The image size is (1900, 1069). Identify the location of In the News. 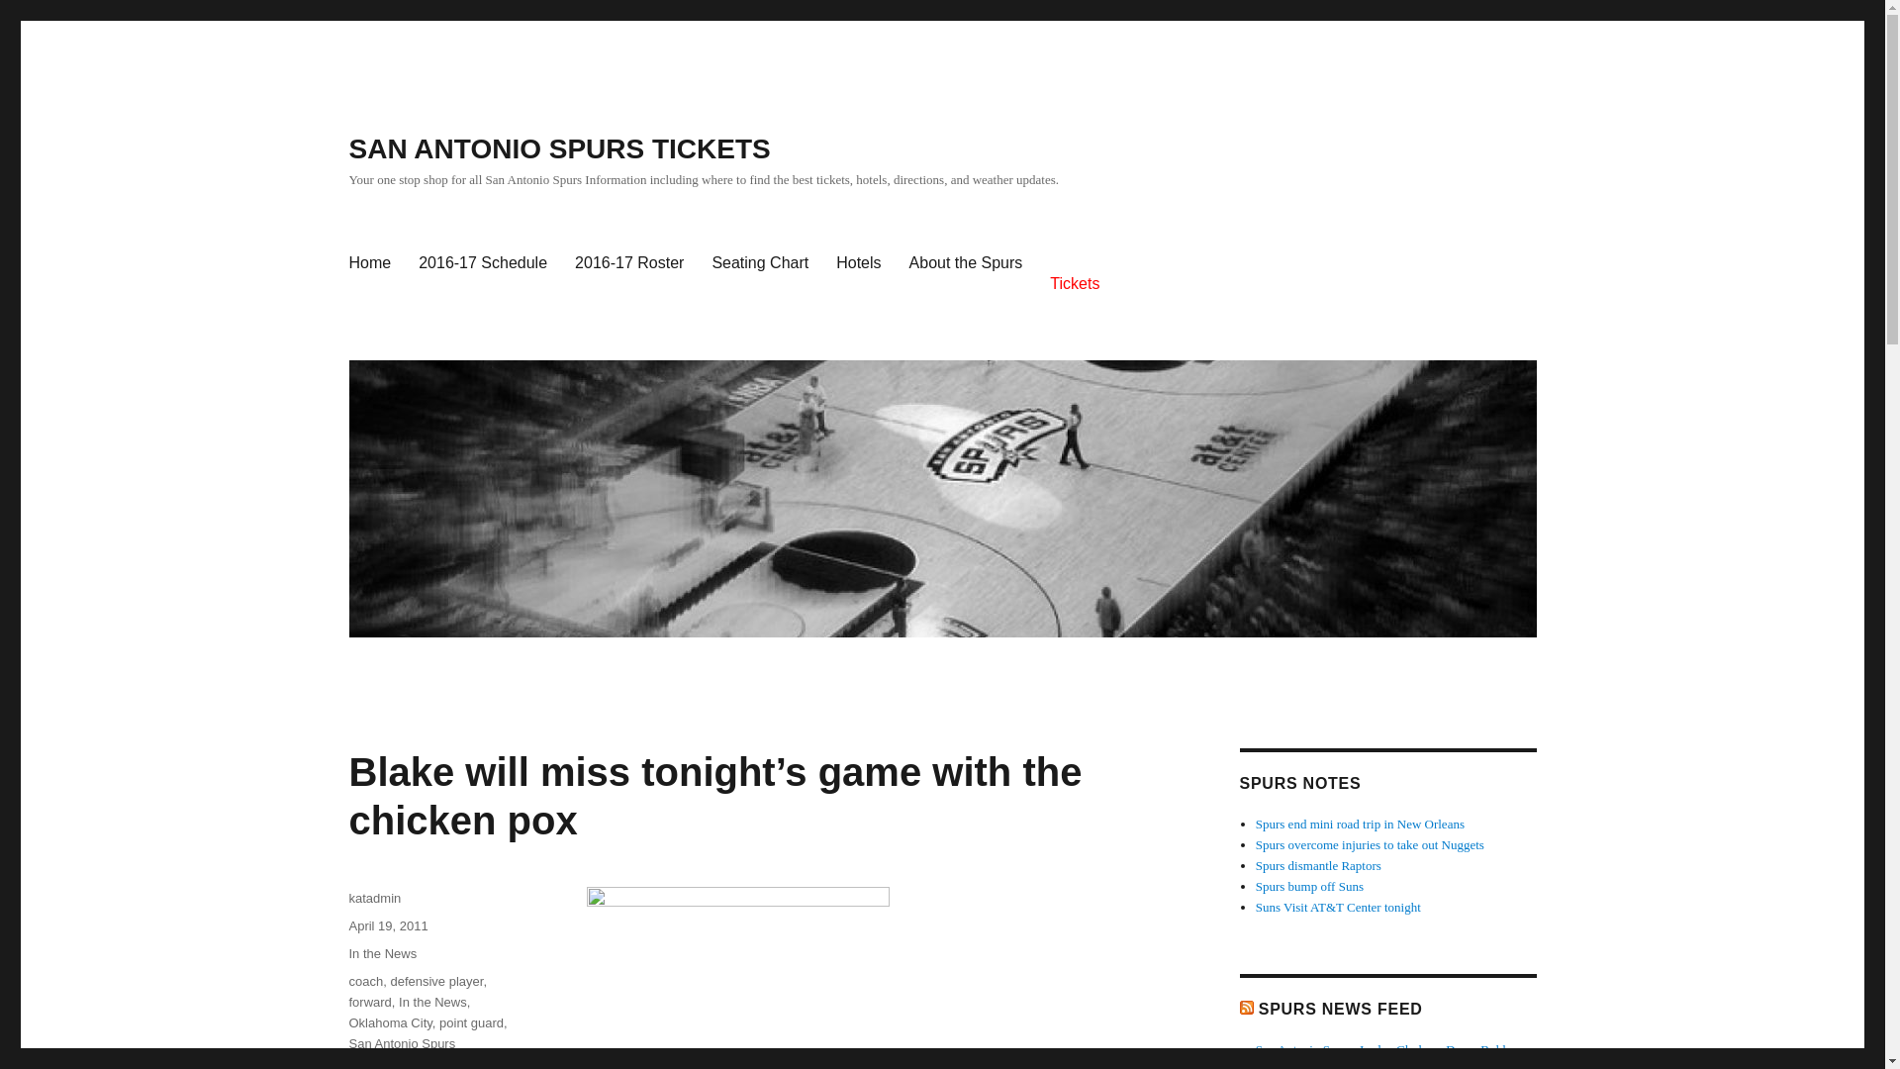
(433, 1002).